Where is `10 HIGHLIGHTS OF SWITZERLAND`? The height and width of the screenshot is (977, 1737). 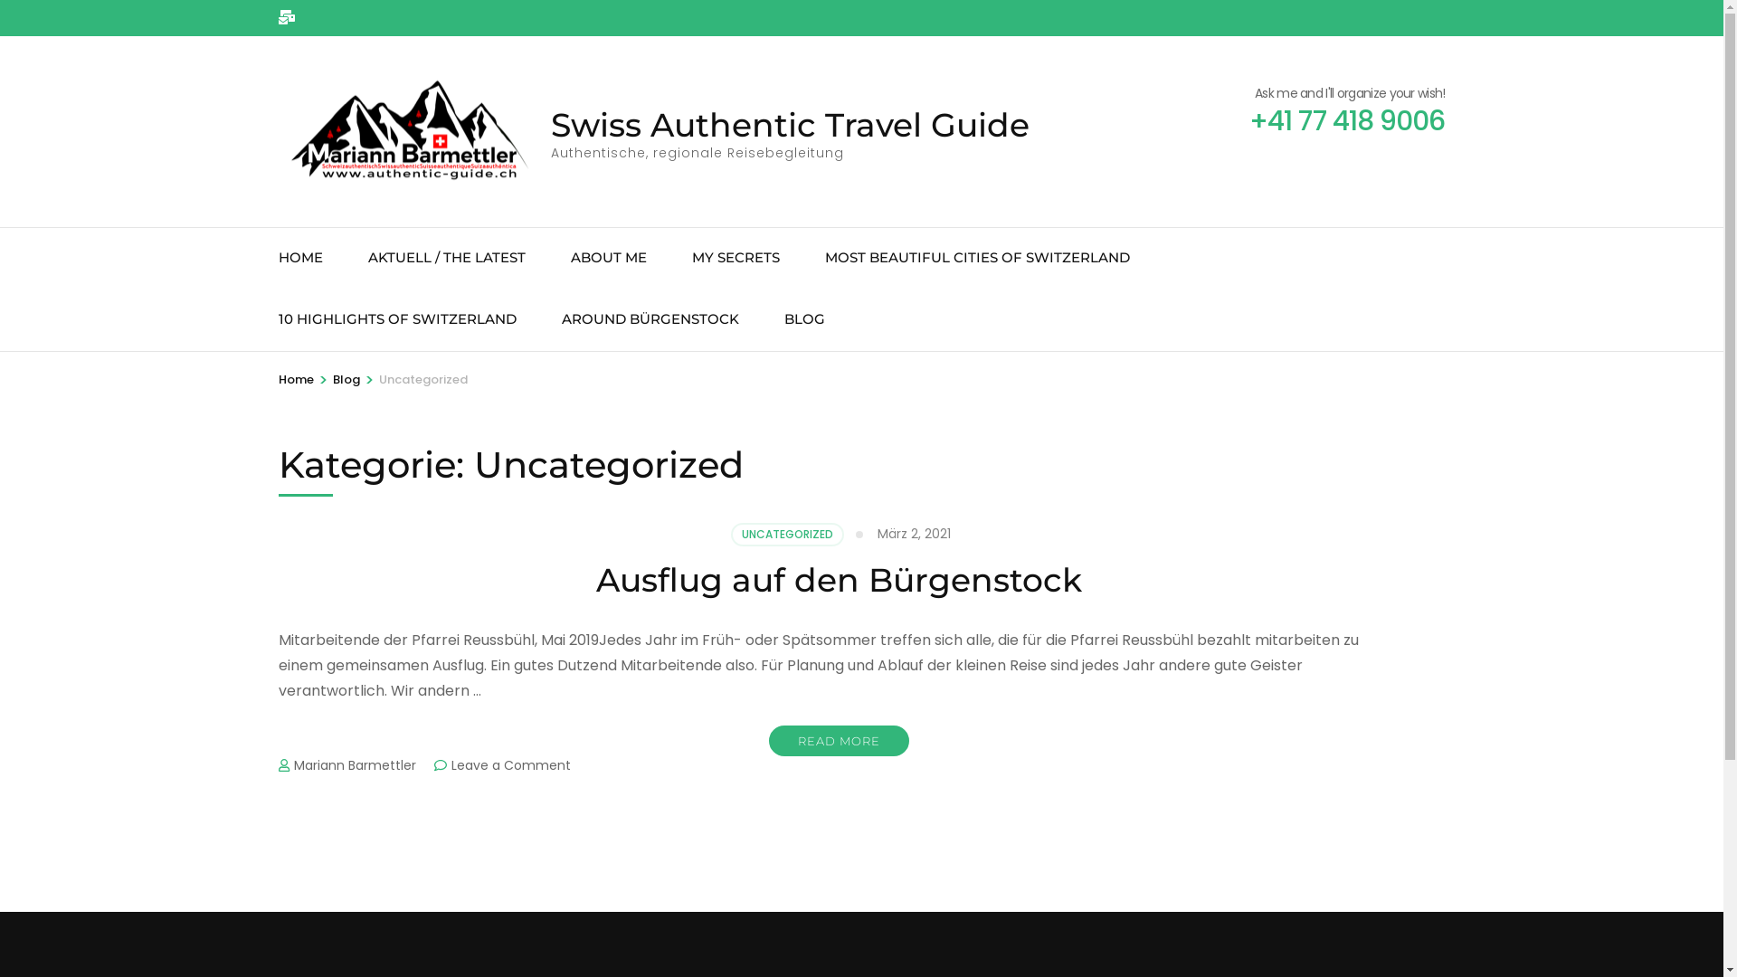 10 HIGHLIGHTS OF SWITZERLAND is located at coordinates (398, 320).